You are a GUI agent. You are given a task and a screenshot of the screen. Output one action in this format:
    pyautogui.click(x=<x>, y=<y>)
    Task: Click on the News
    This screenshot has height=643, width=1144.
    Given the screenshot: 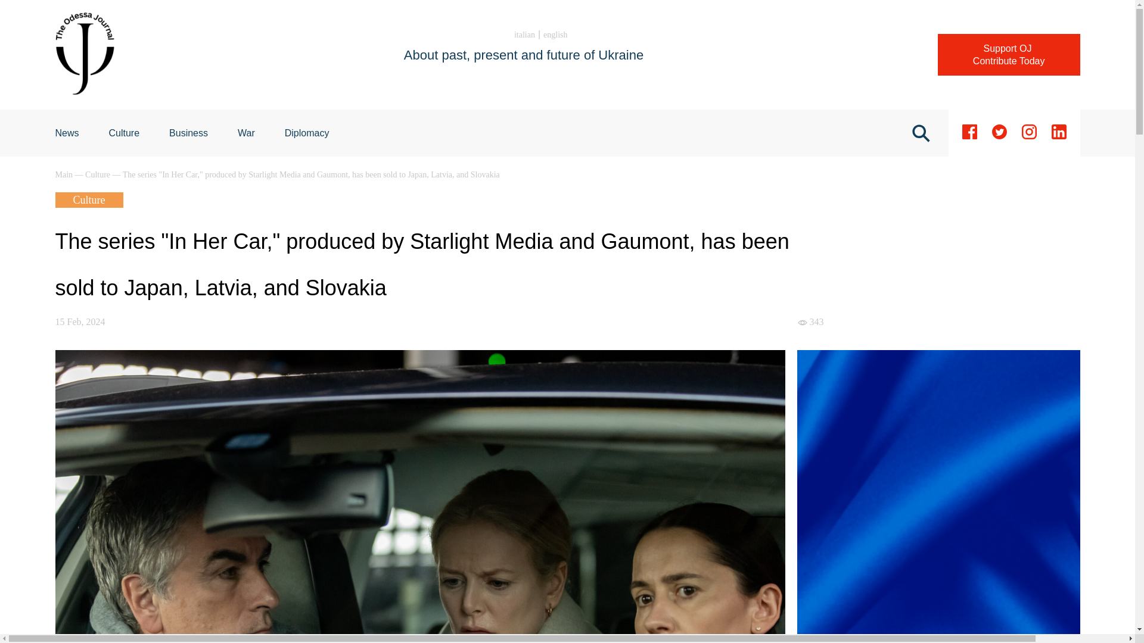 What is the action you would take?
    pyautogui.click(x=307, y=133)
    